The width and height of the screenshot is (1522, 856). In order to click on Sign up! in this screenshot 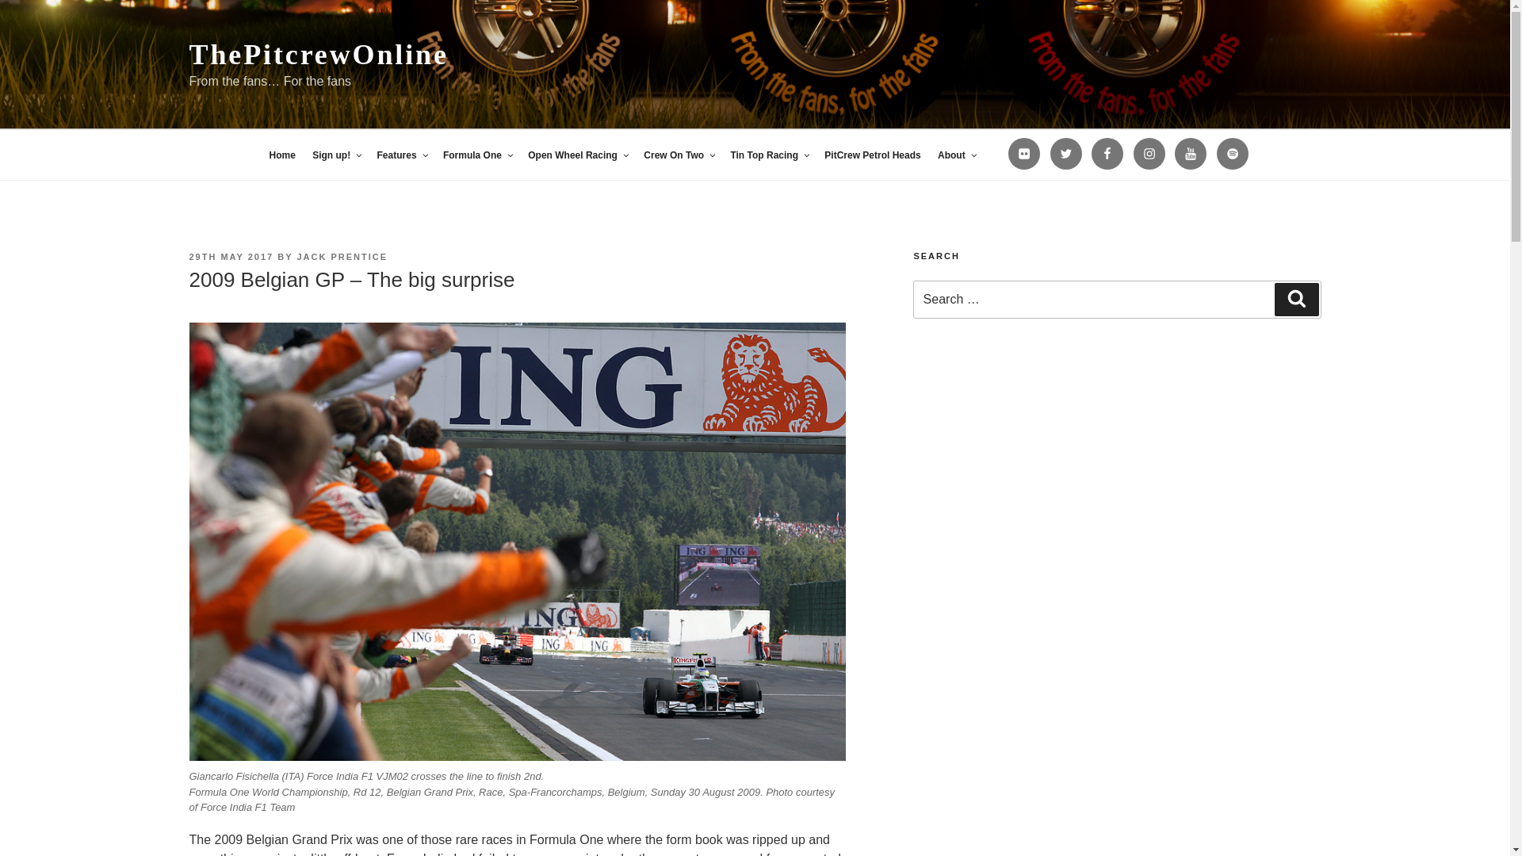, I will do `click(336, 155)`.